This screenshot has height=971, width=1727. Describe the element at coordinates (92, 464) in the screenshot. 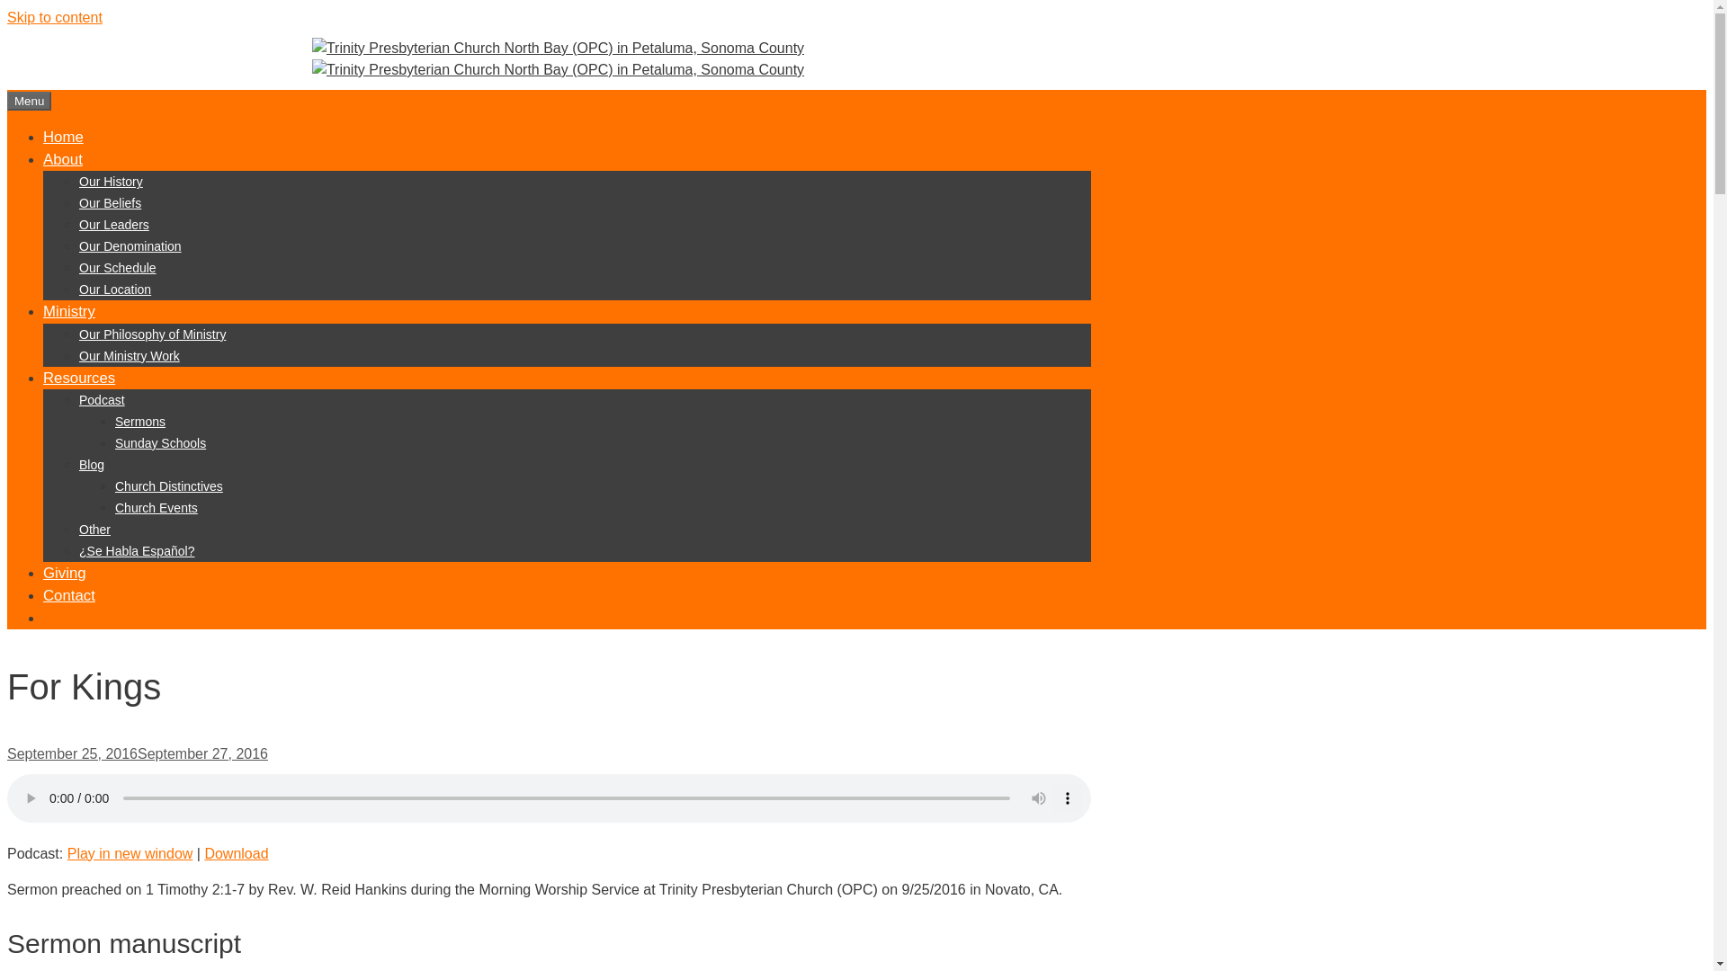

I see `Blog` at that location.